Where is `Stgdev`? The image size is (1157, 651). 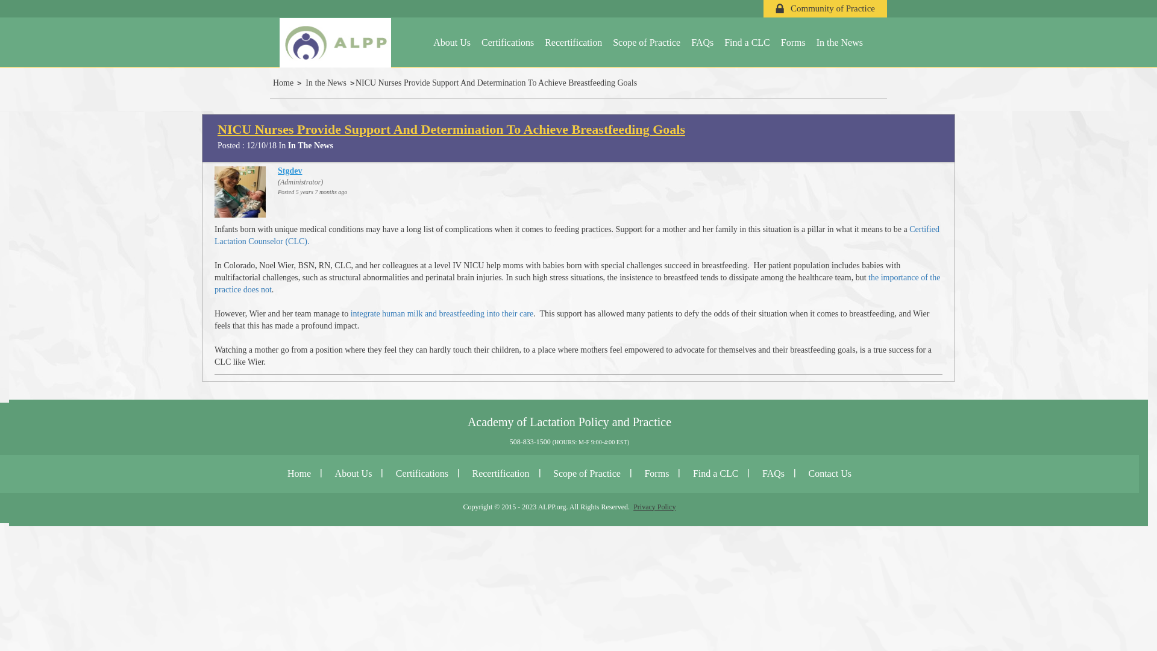 Stgdev is located at coordinates (289, 171).